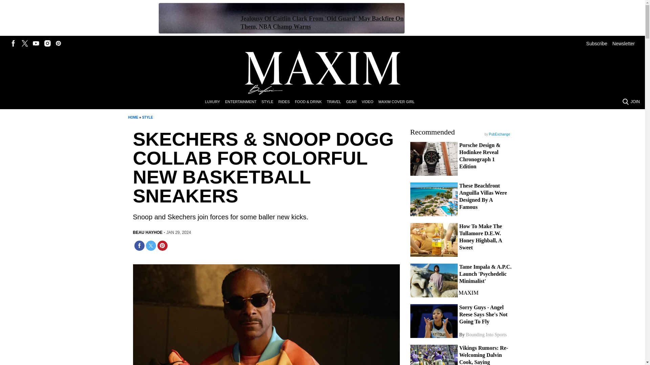 The width and height of the screenshot is (650, 365). Describe the element at coordinates (269, 102) in the screenshot. I see `STYLE` at that location.